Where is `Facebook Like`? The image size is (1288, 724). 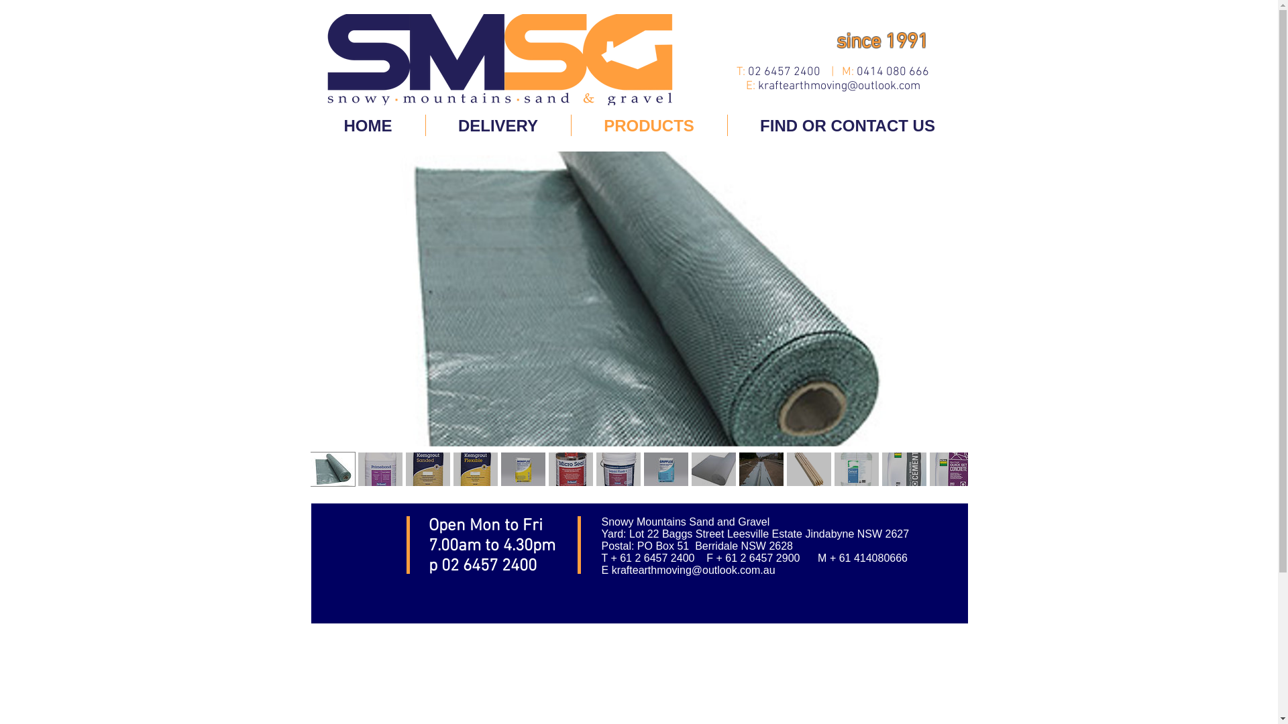
Facebook Like is located at coordinates (360, 533).